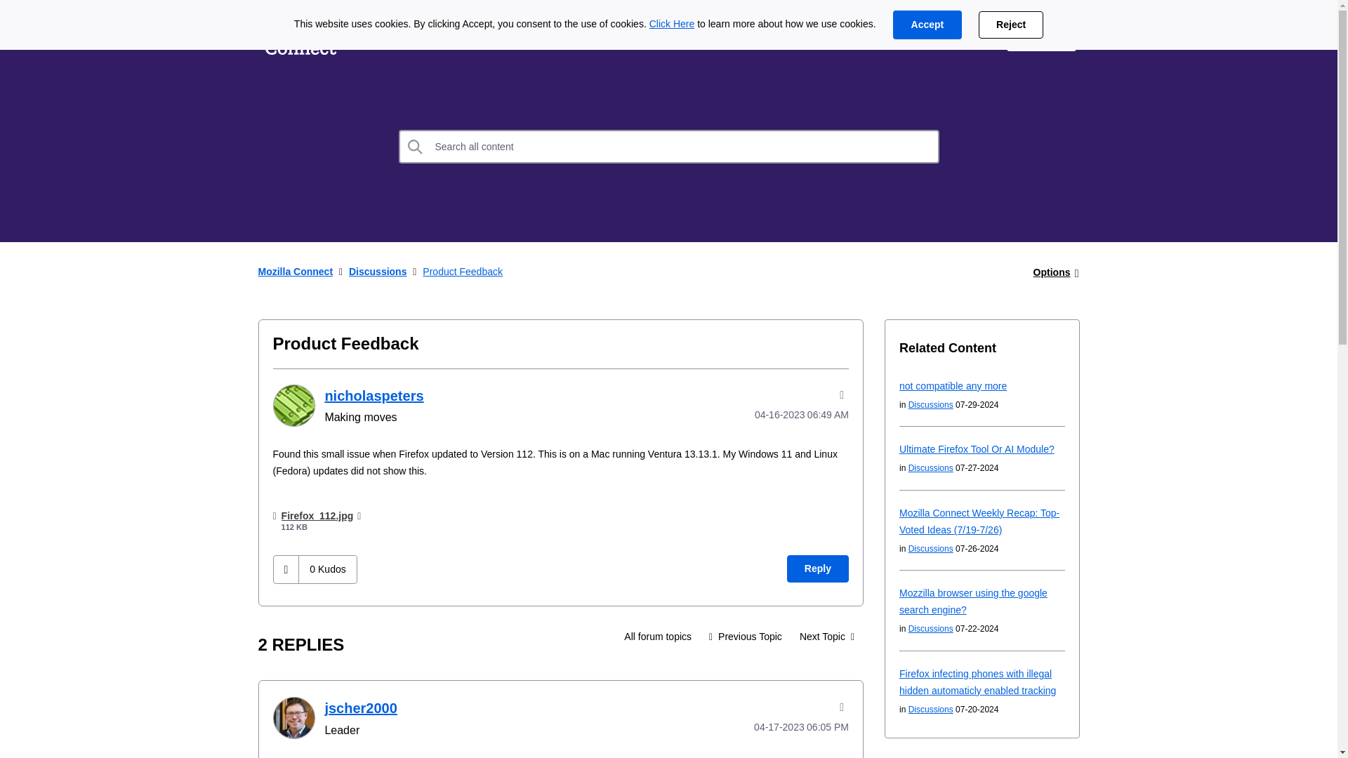  Describe the element at coordinates (300, 36) in the screenshot. I see `Mozilla Connect` at that location.